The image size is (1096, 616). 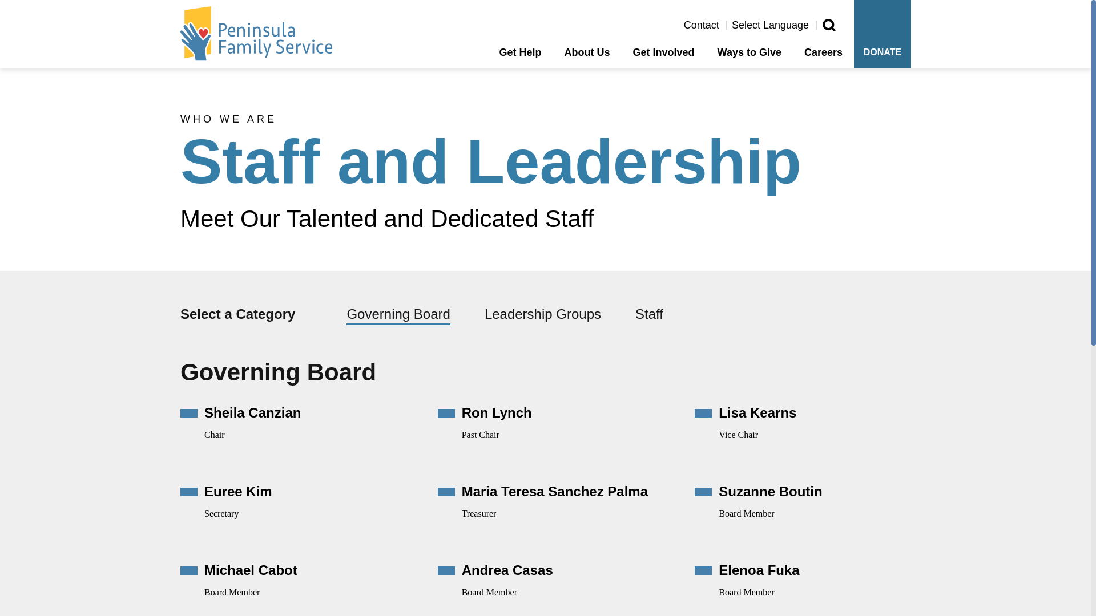 I want to click on Get Help, so click(x=521, y=58).